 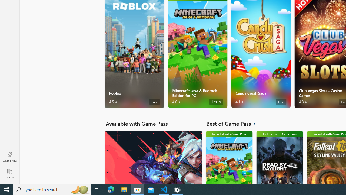 I want to click on Library, so click(x=10, y=173).